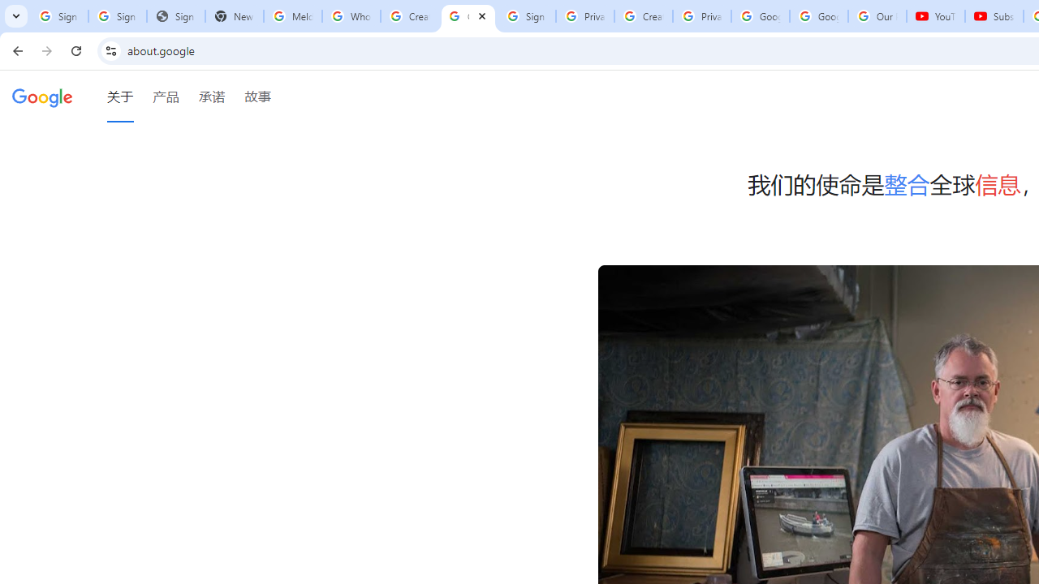  Describe the element at coordinates (526, 16) in the screenshot. I see `Sign in - Google Accounts` at that location.